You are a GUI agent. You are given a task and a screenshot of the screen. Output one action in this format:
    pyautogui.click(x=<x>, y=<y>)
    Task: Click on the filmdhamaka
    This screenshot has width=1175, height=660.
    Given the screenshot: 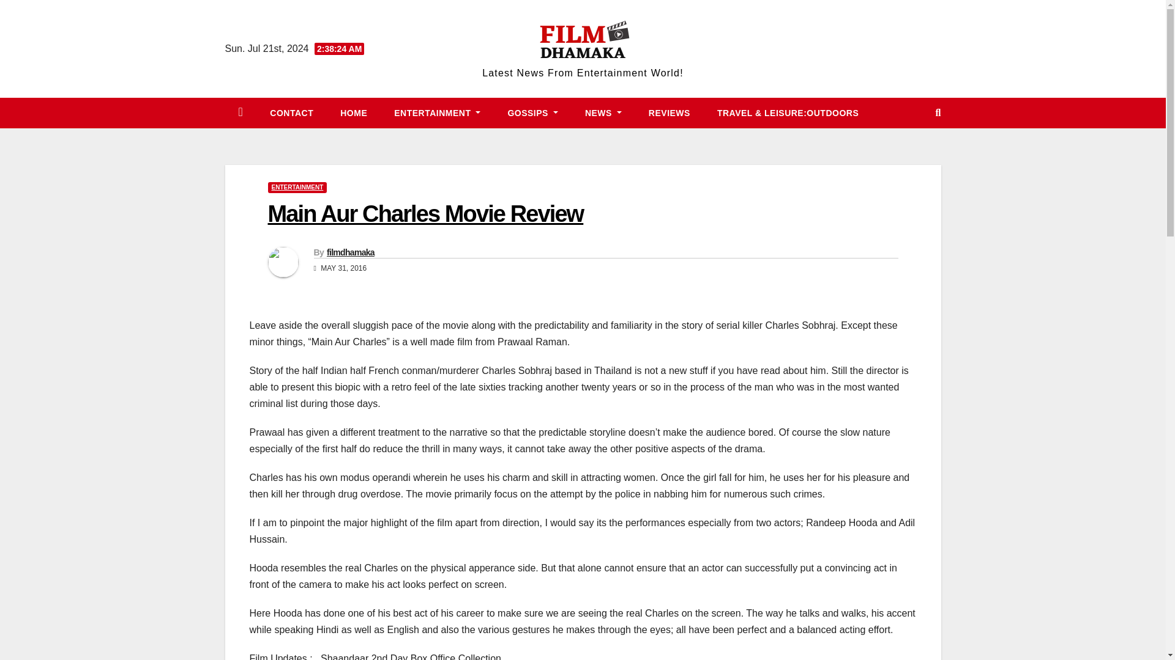 What is the action you would take?
    pyautogui.click(x=350, y=252)
    